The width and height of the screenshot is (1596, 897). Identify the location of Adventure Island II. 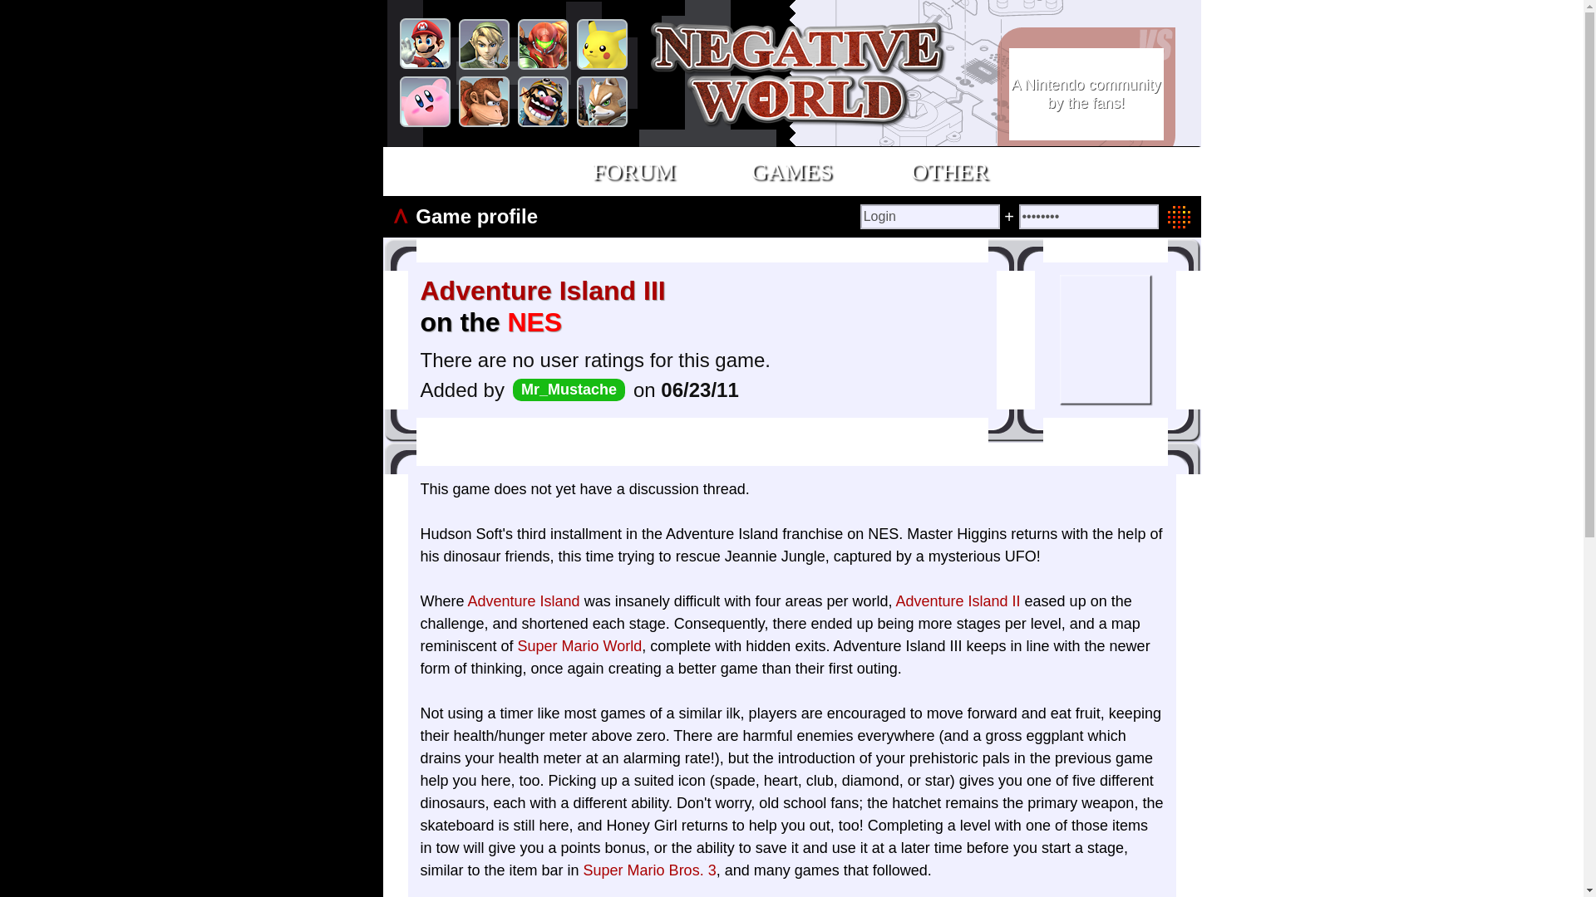
(958, 601).